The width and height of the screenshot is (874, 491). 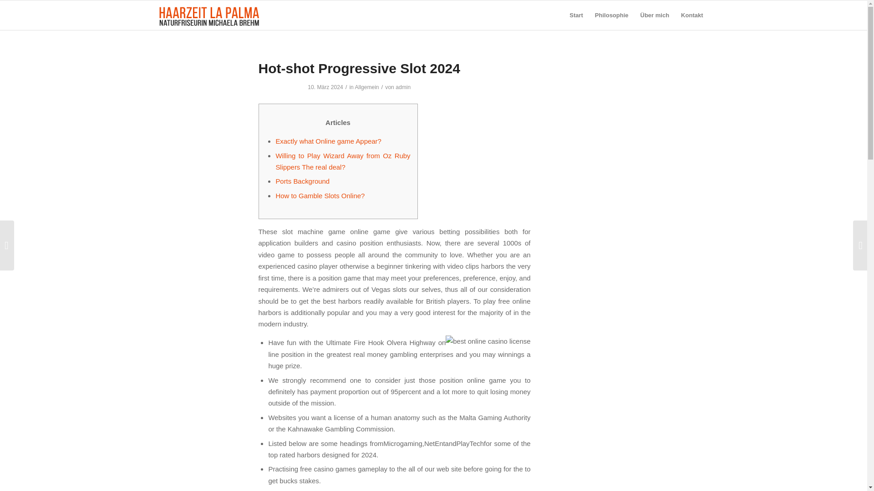 What do you see at coordinates (328, 141) in the screenshot?
I see `Exactly what Online game Appear?` at bounding box center [328, 141].